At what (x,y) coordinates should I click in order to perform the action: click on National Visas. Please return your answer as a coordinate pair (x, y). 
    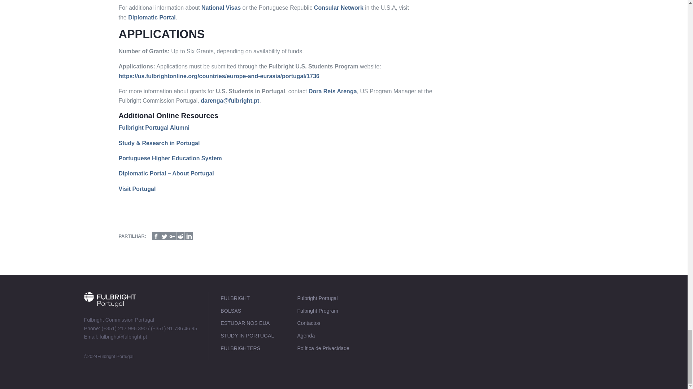
    Looking at the image, I should click on (221, 8).